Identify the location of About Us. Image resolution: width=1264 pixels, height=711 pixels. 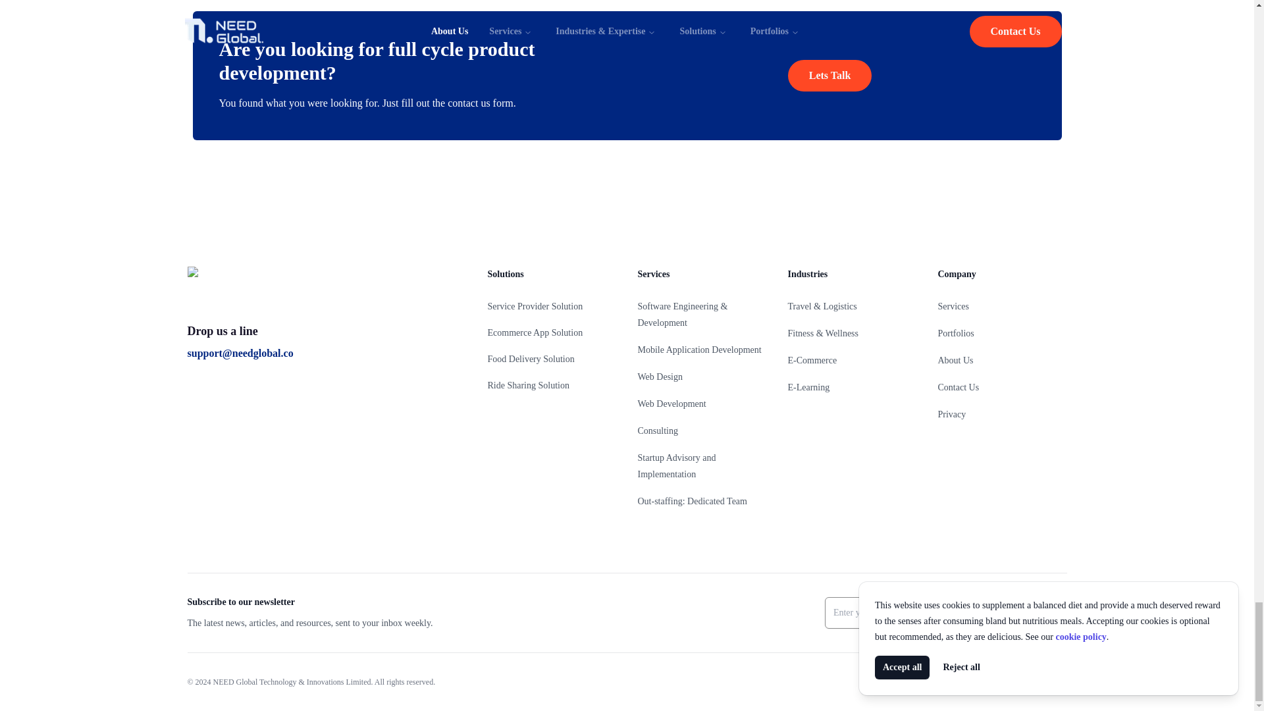
(955, 361).